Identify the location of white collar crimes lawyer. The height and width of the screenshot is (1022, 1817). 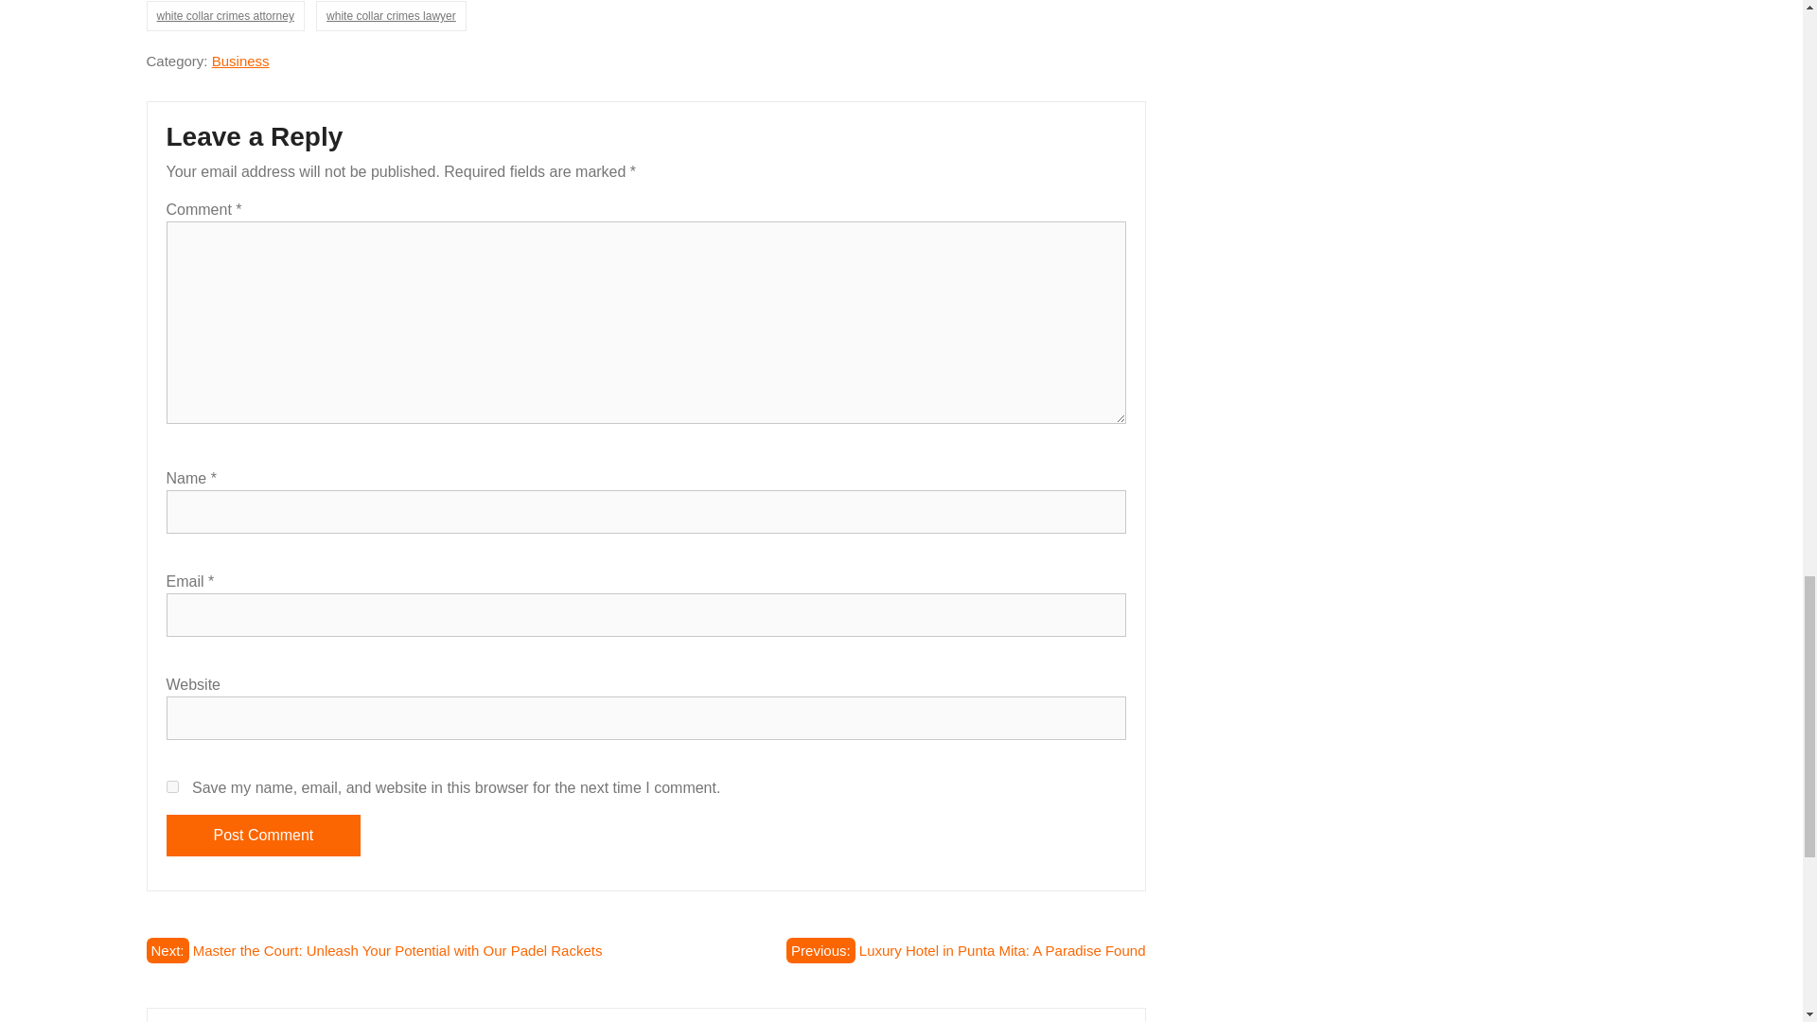
(392, 16).